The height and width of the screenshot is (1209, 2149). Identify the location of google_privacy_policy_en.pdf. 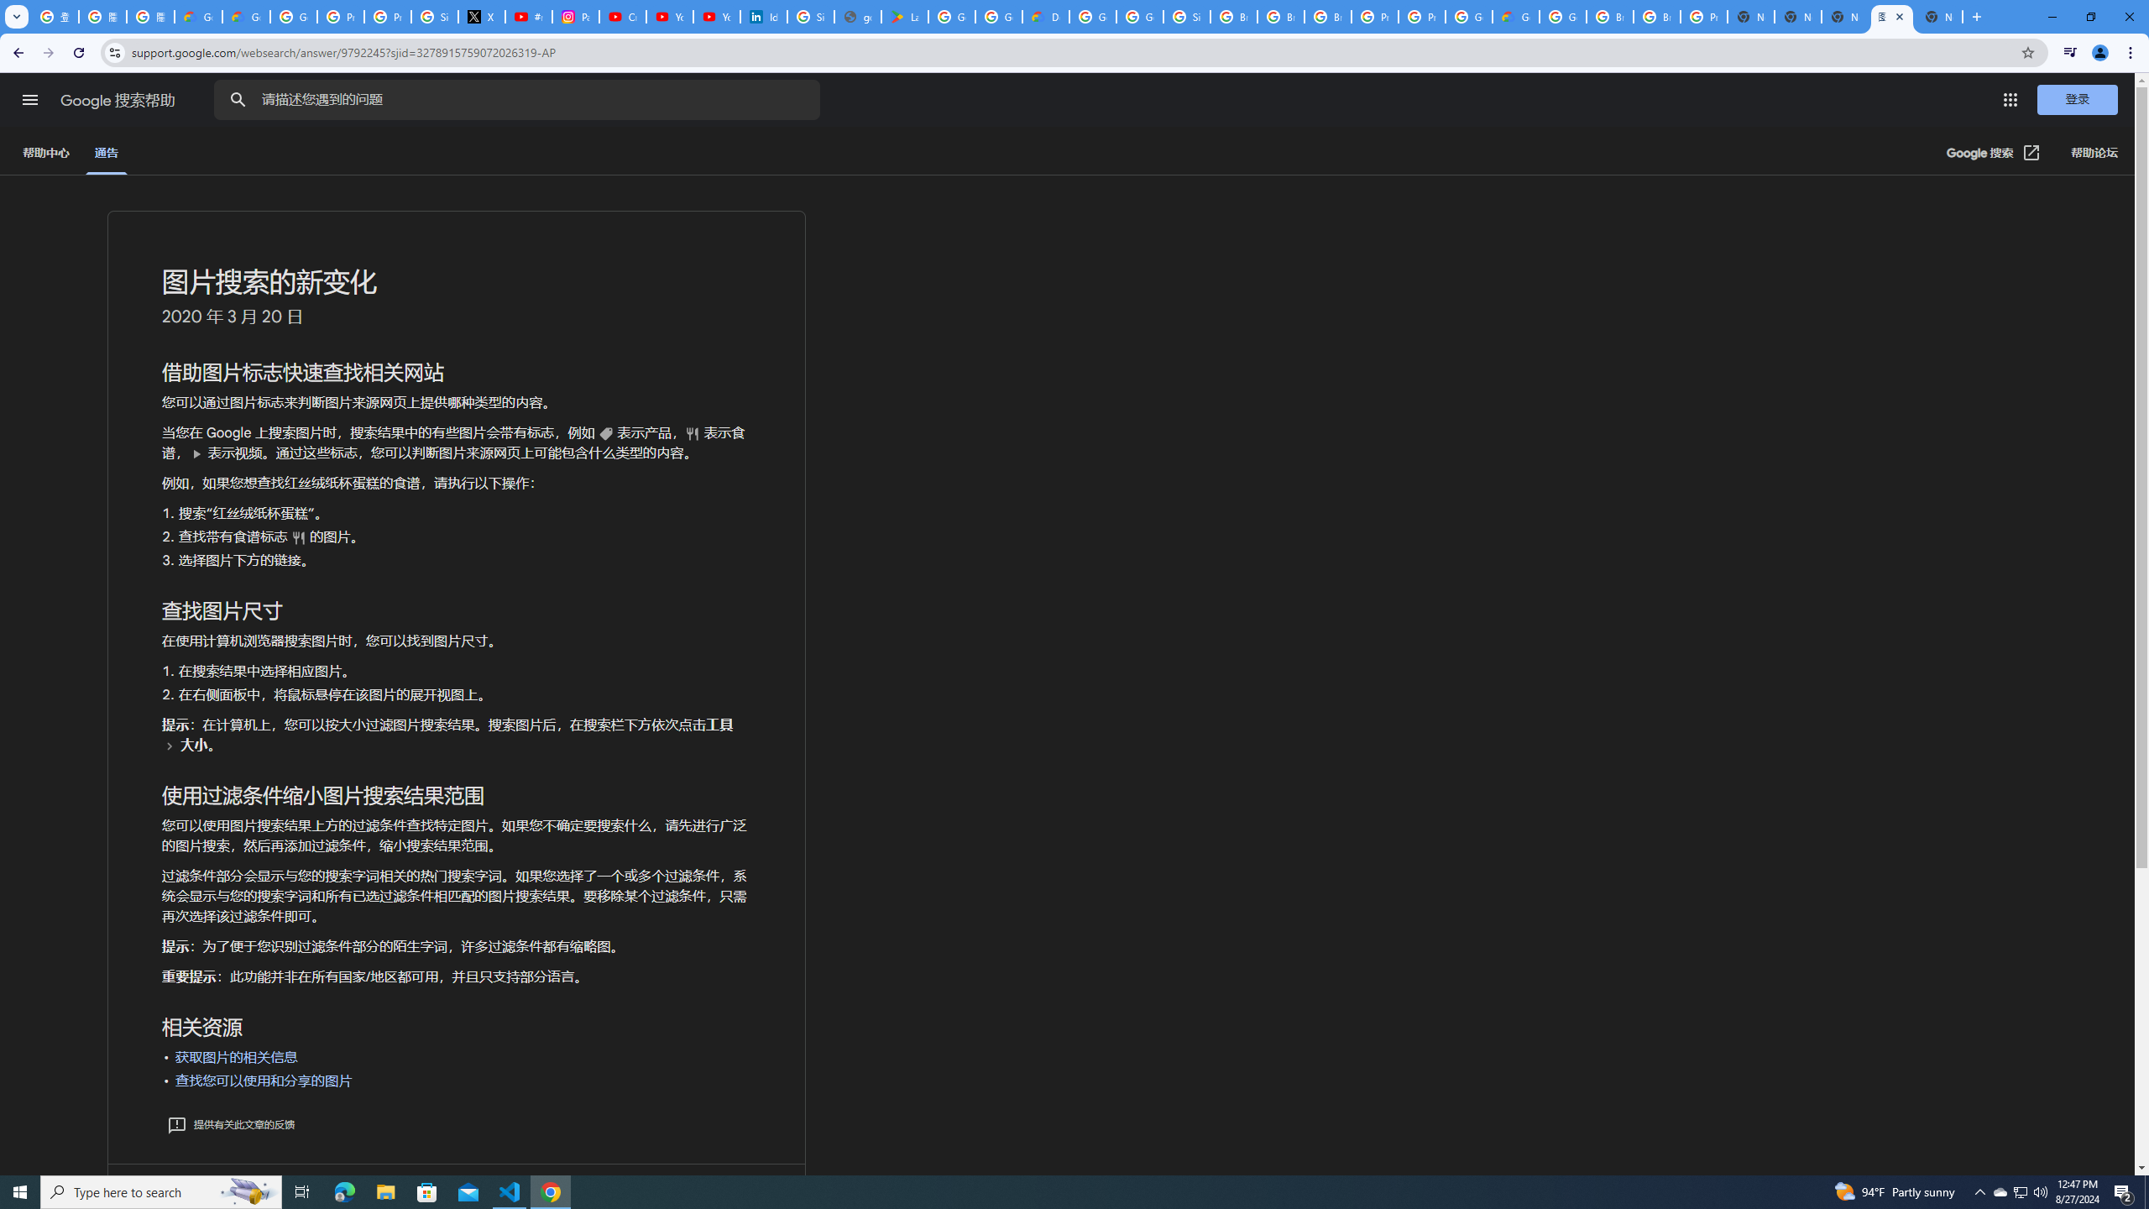
(858, 17).